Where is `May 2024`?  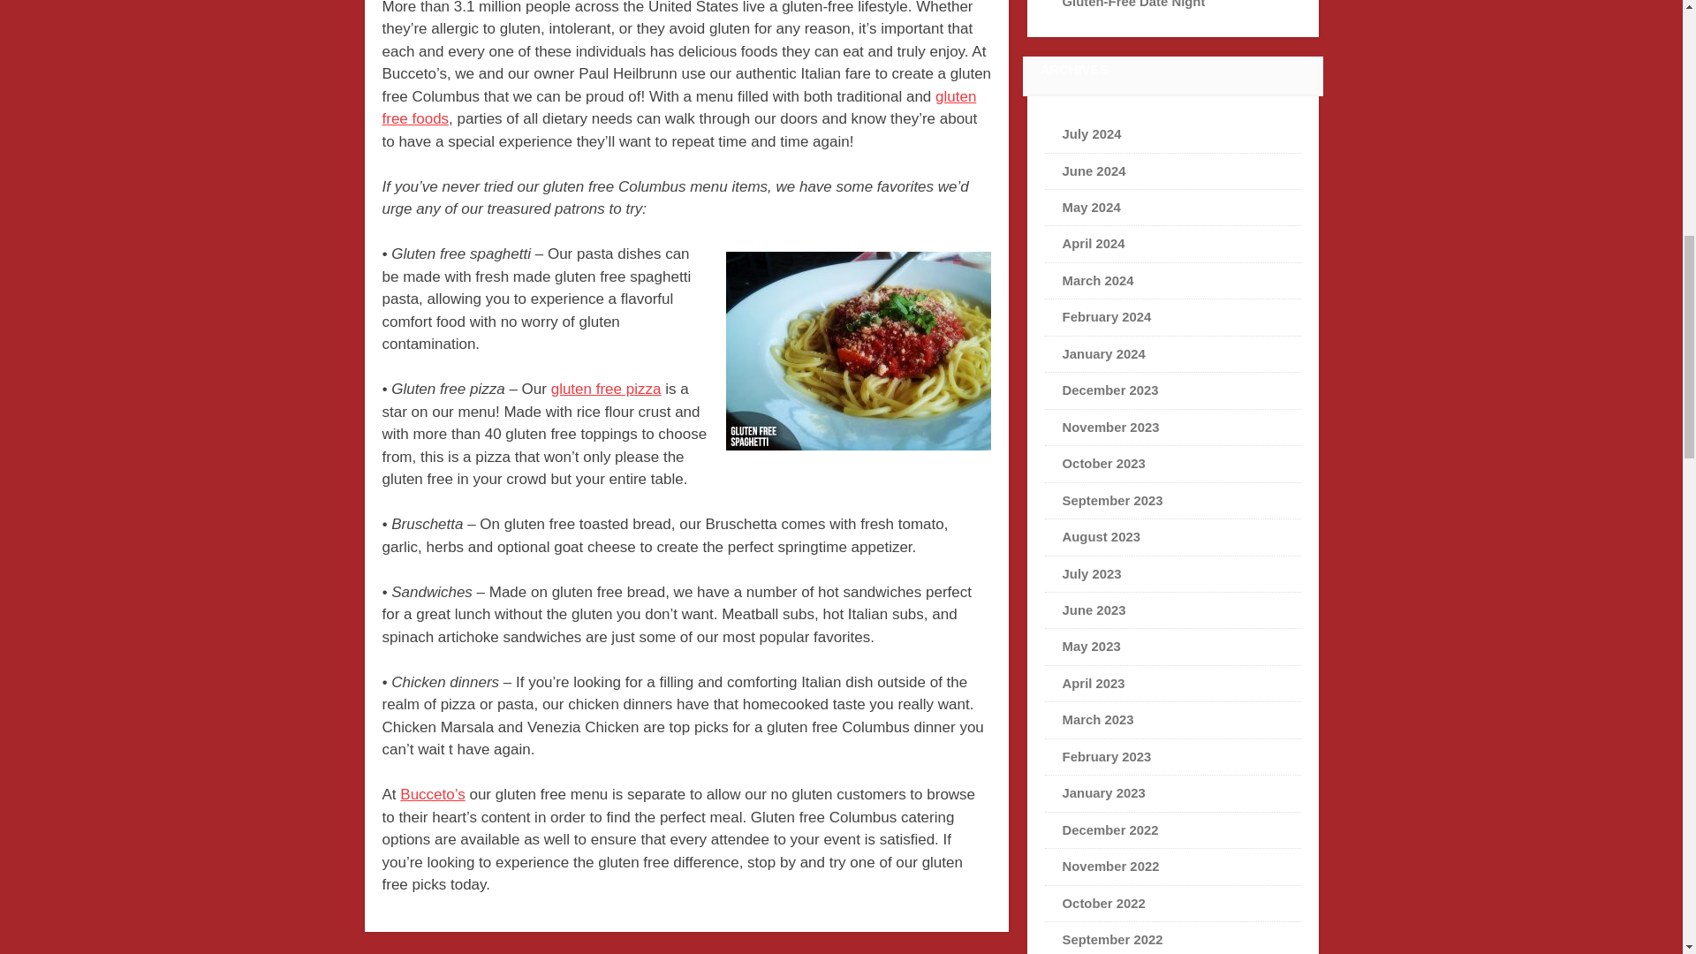 May 2024 is located at coordinates (1092, 207).